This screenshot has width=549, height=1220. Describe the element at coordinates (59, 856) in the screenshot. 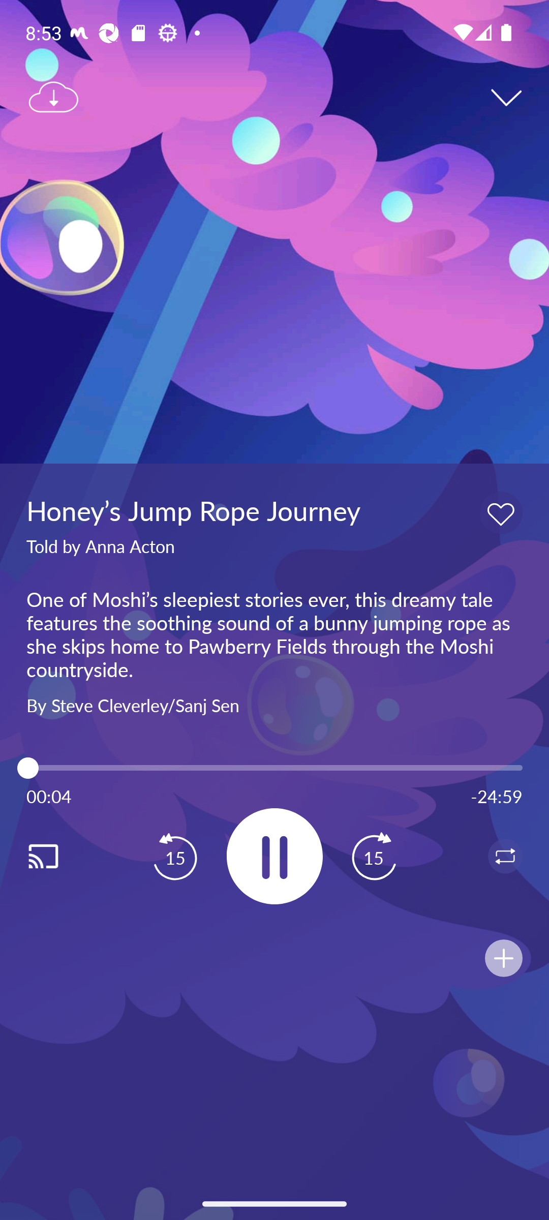

I see `Cast. Disconnected` at that location.